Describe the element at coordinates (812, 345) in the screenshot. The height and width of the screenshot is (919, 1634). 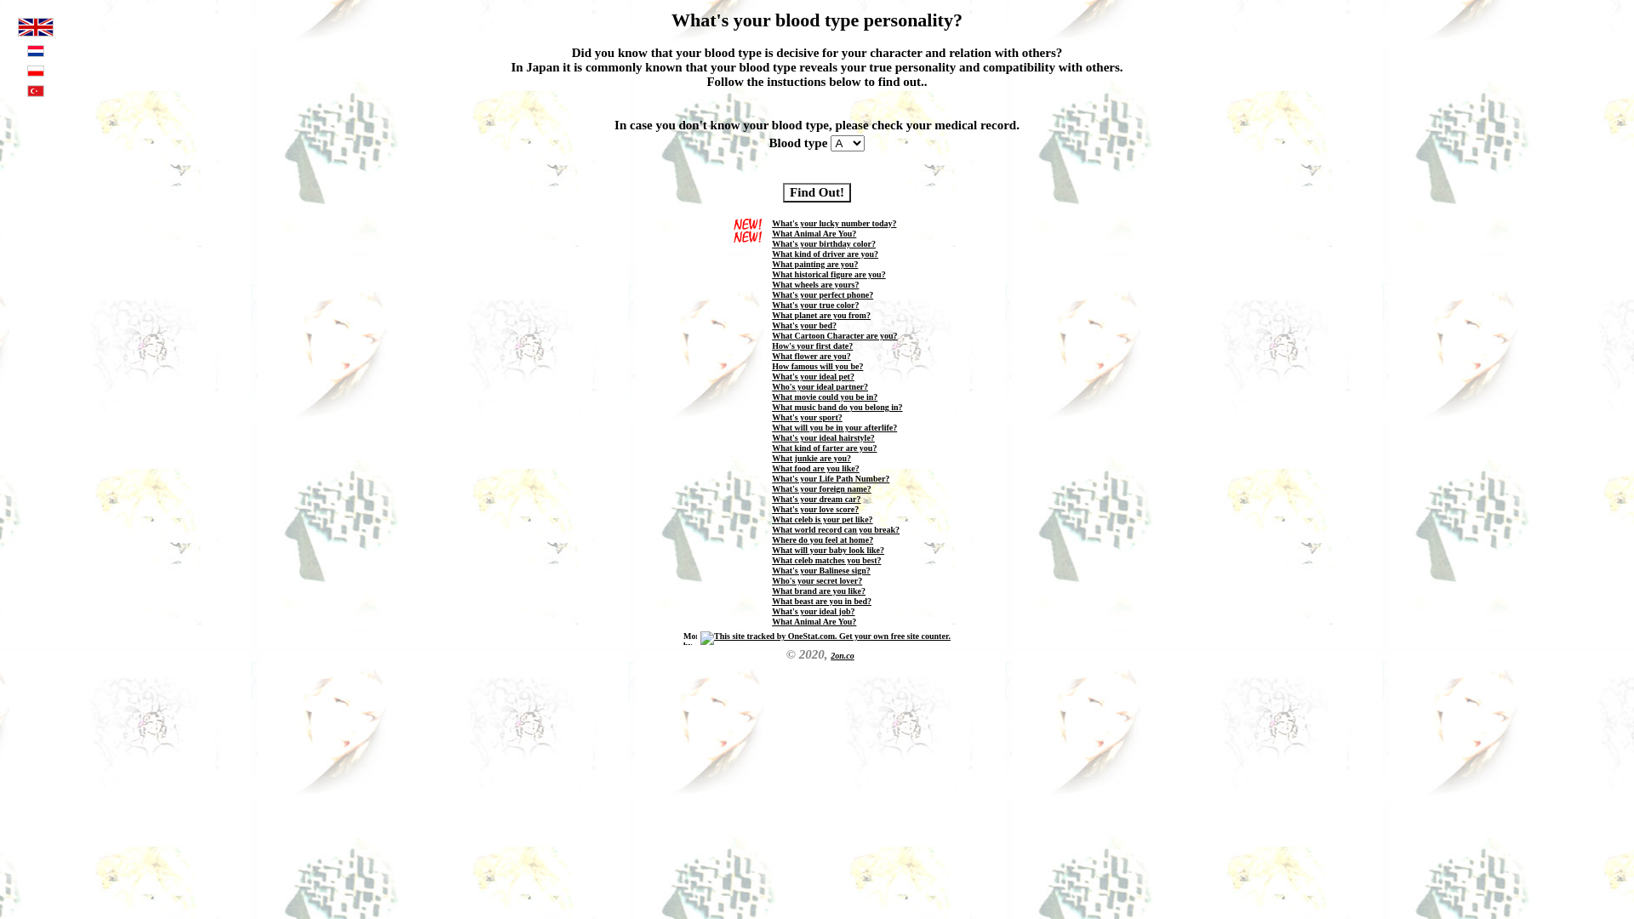
I see `How's your first date?` at that location.